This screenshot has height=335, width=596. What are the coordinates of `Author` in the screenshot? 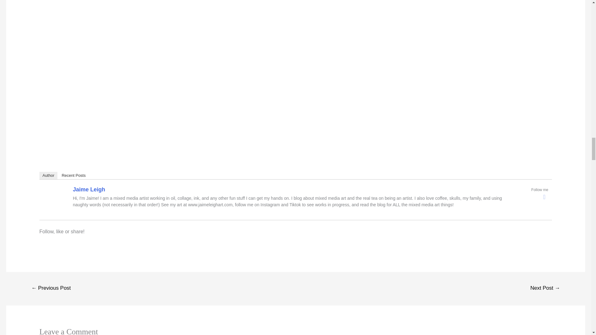 It's located at (48, 176).